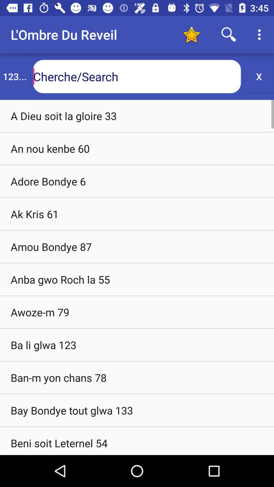 The image size is (274, 487). What do you see at coordinates (137, 312) in the screenshot?
I see `choose the icon below anba gwo roch` at bounding box center [137, 312].